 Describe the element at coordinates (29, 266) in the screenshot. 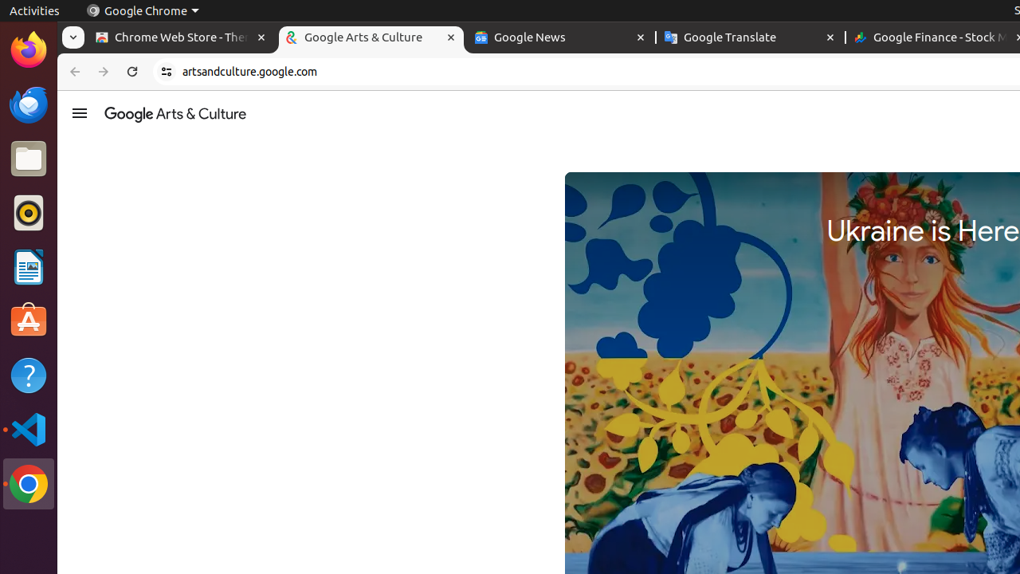

I see `LibreOffice Writer` at that location.